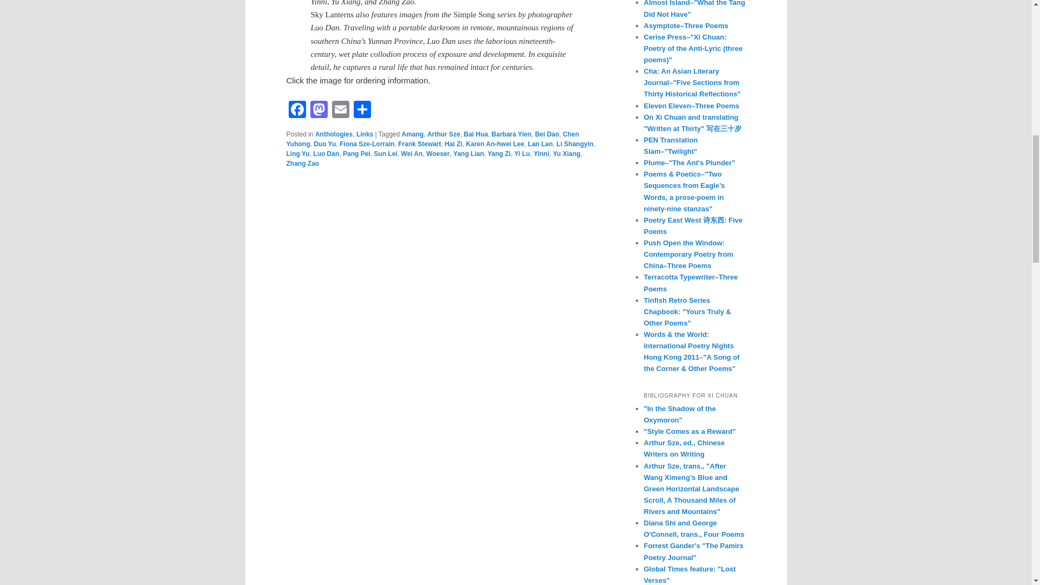  Describe the element at coordinates (325, 144) in the screenshot. I see `Duo Yu` at that location.